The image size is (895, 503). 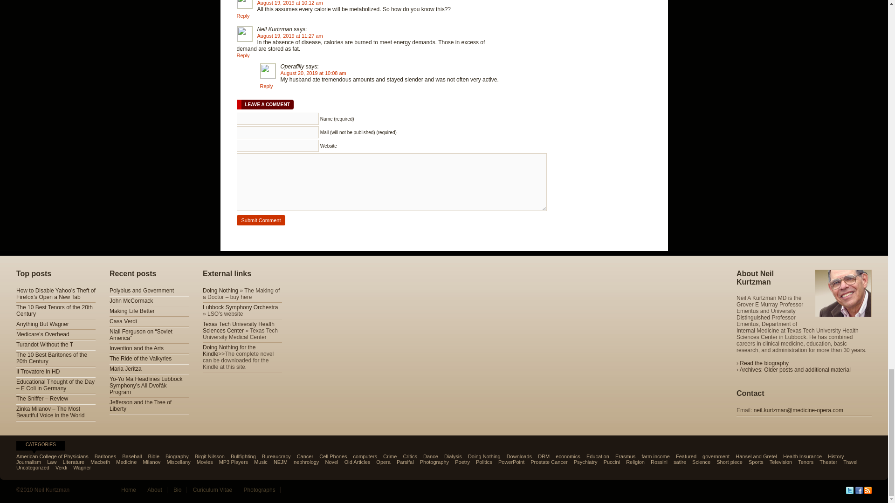 What do you see at coordinates (123, 321) in the screenshot?
I see `Permalink to Casa Verdi` at bounding box center [123, 321].